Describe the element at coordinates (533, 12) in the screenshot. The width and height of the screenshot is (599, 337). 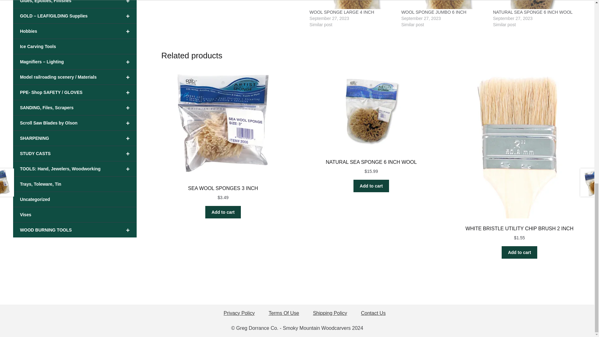
I see `NATURAL SEA SPONGE 6 INCH  WOOL` at that location.